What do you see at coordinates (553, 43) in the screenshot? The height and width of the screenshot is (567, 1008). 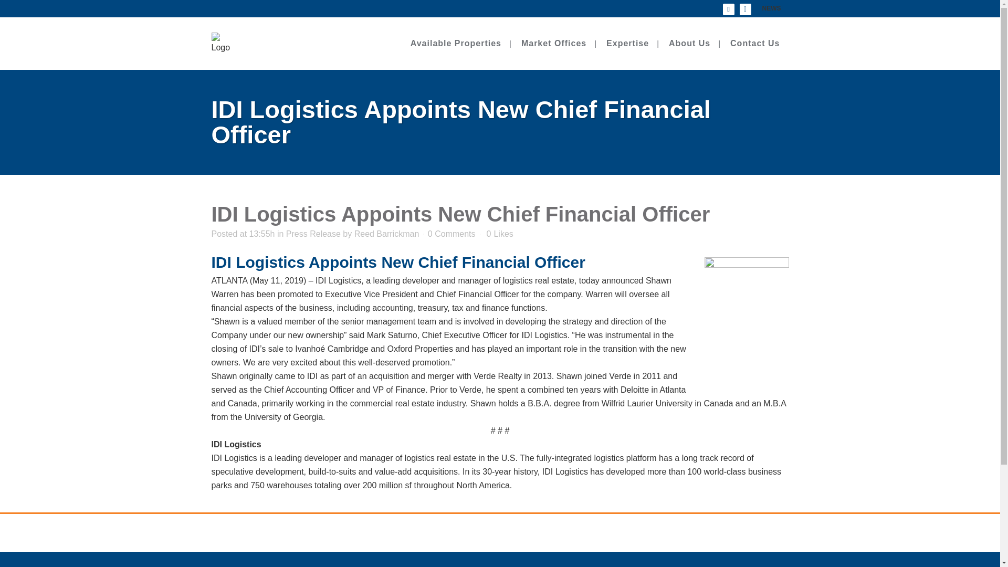 I see `Market Offices` at bounding box center [553, 43].